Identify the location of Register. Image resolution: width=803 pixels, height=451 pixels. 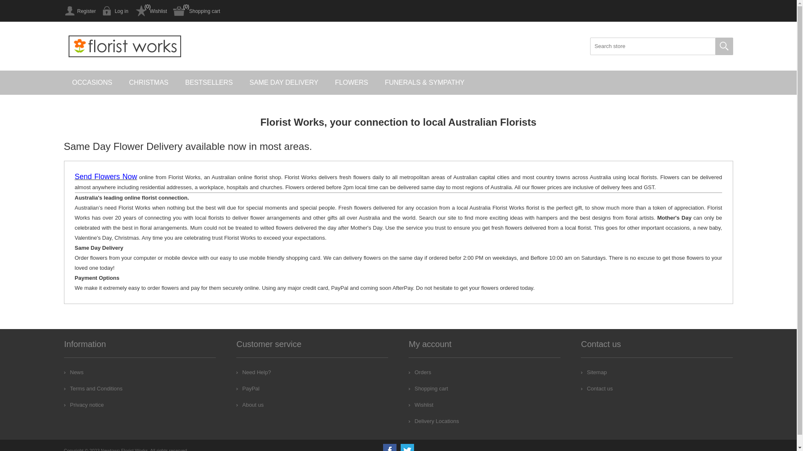
(79, 11).